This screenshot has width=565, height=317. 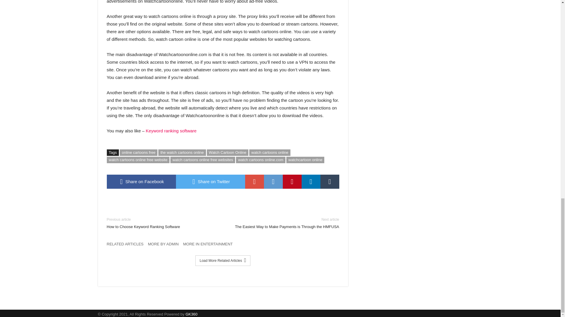 What do you see at coordinates (210, 181) in the screenshot?
I see `twitter` at bounding box center [210, 181].